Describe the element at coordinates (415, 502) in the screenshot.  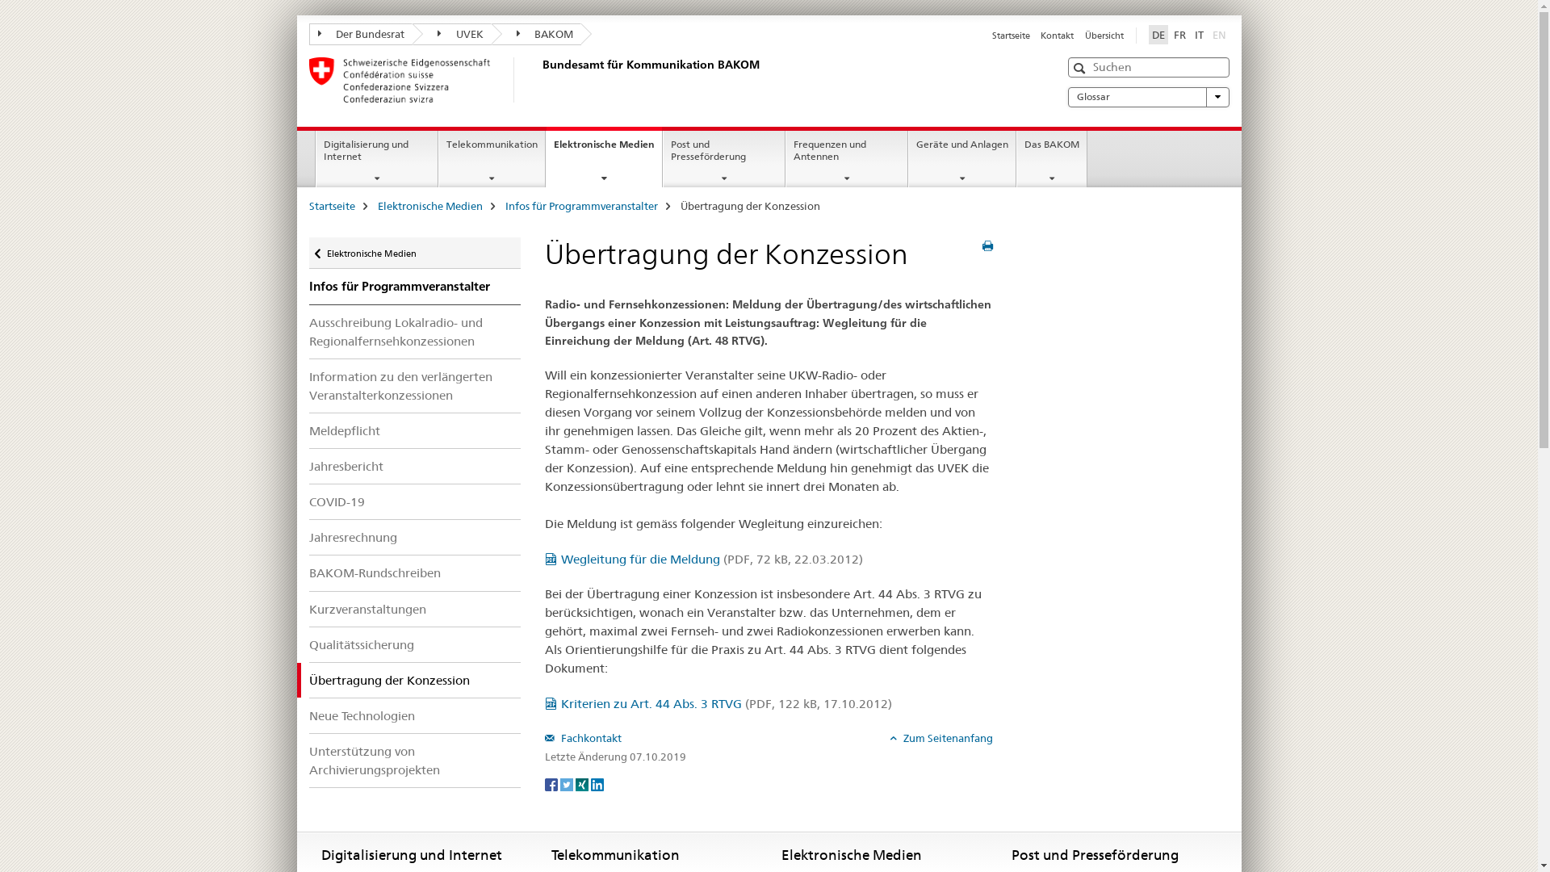
I see `COVID-19` at that location.